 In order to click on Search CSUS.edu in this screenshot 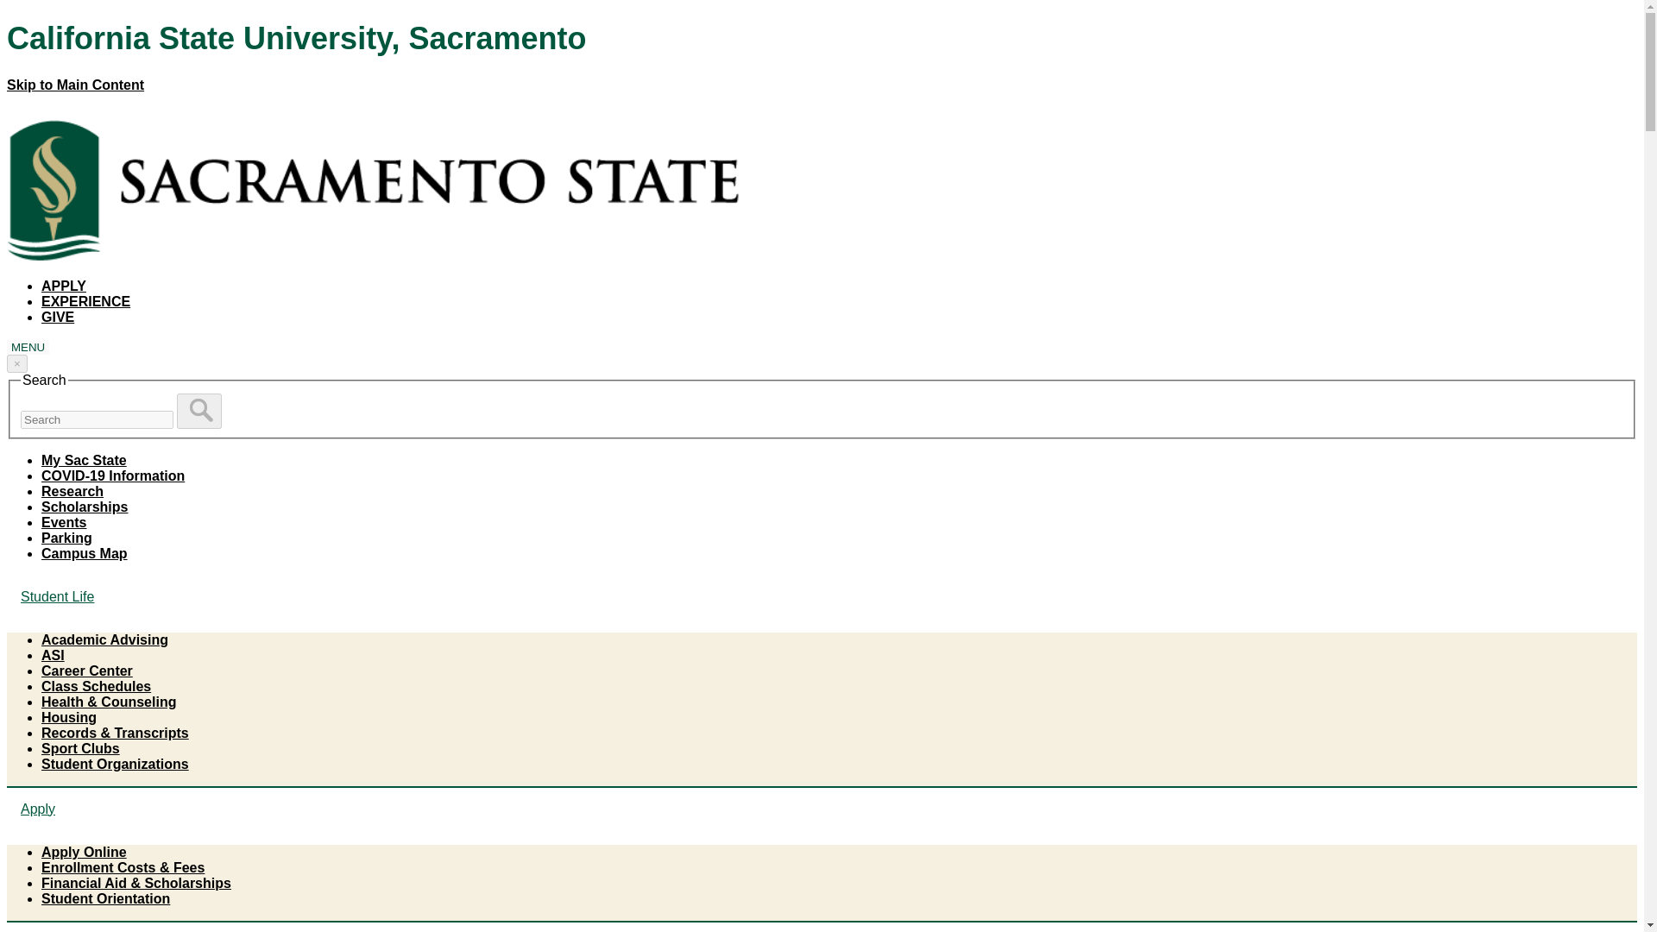, I will do `click(97, 419)`.